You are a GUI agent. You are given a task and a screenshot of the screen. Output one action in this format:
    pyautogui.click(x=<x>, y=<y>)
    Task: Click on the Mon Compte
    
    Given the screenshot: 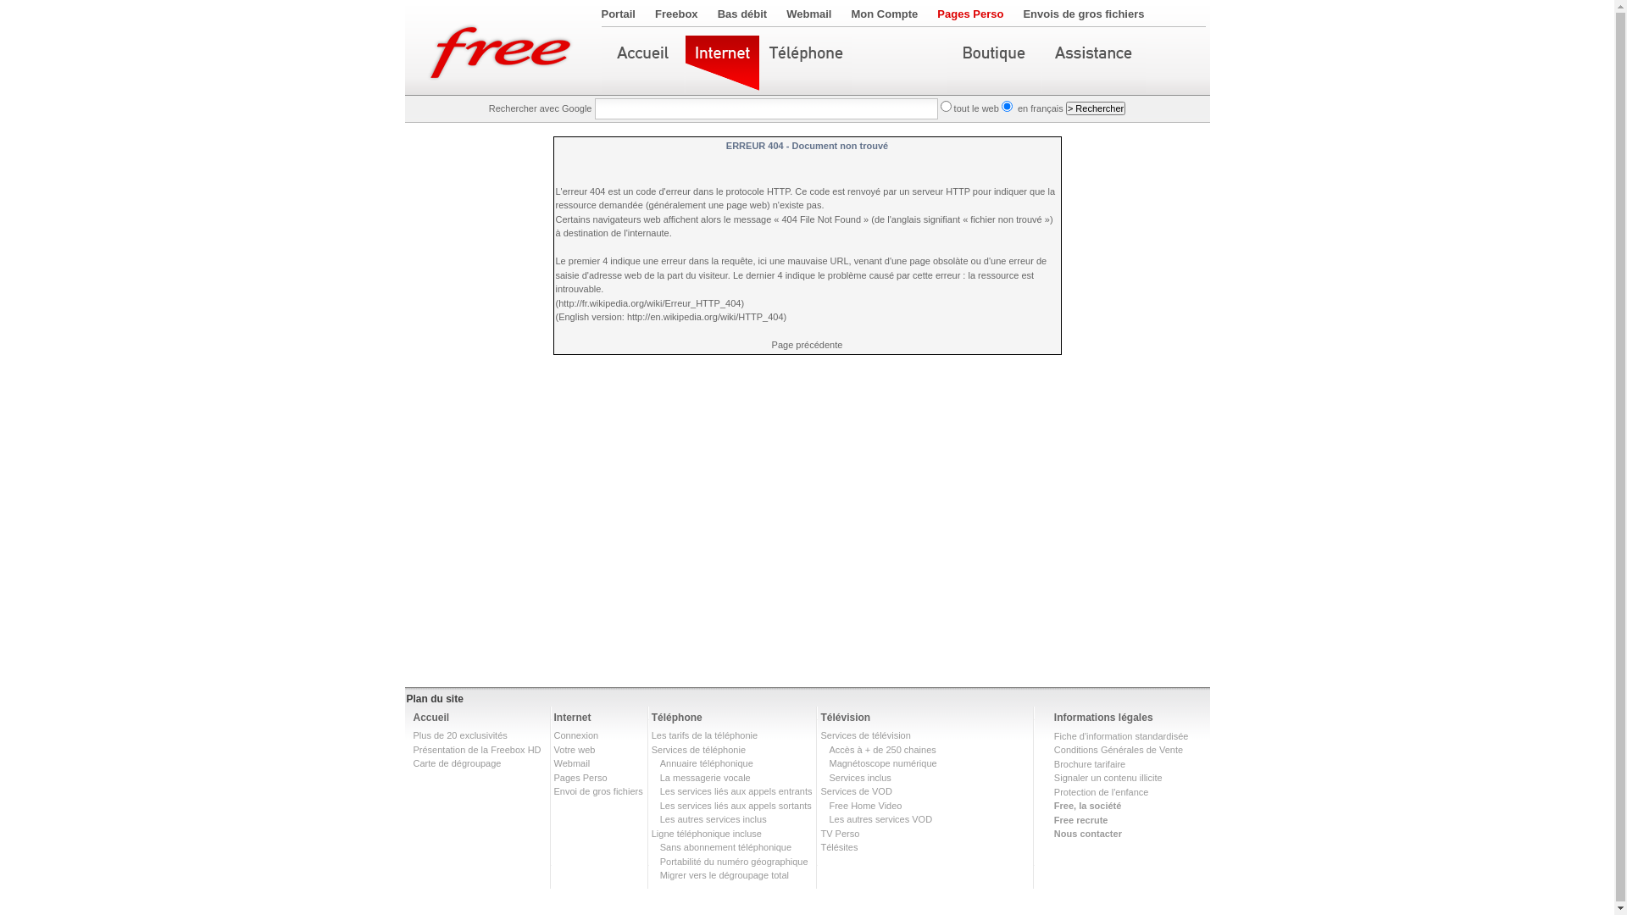 What is the action you would take?
    pyautogui.click(x=885, y=14)
    